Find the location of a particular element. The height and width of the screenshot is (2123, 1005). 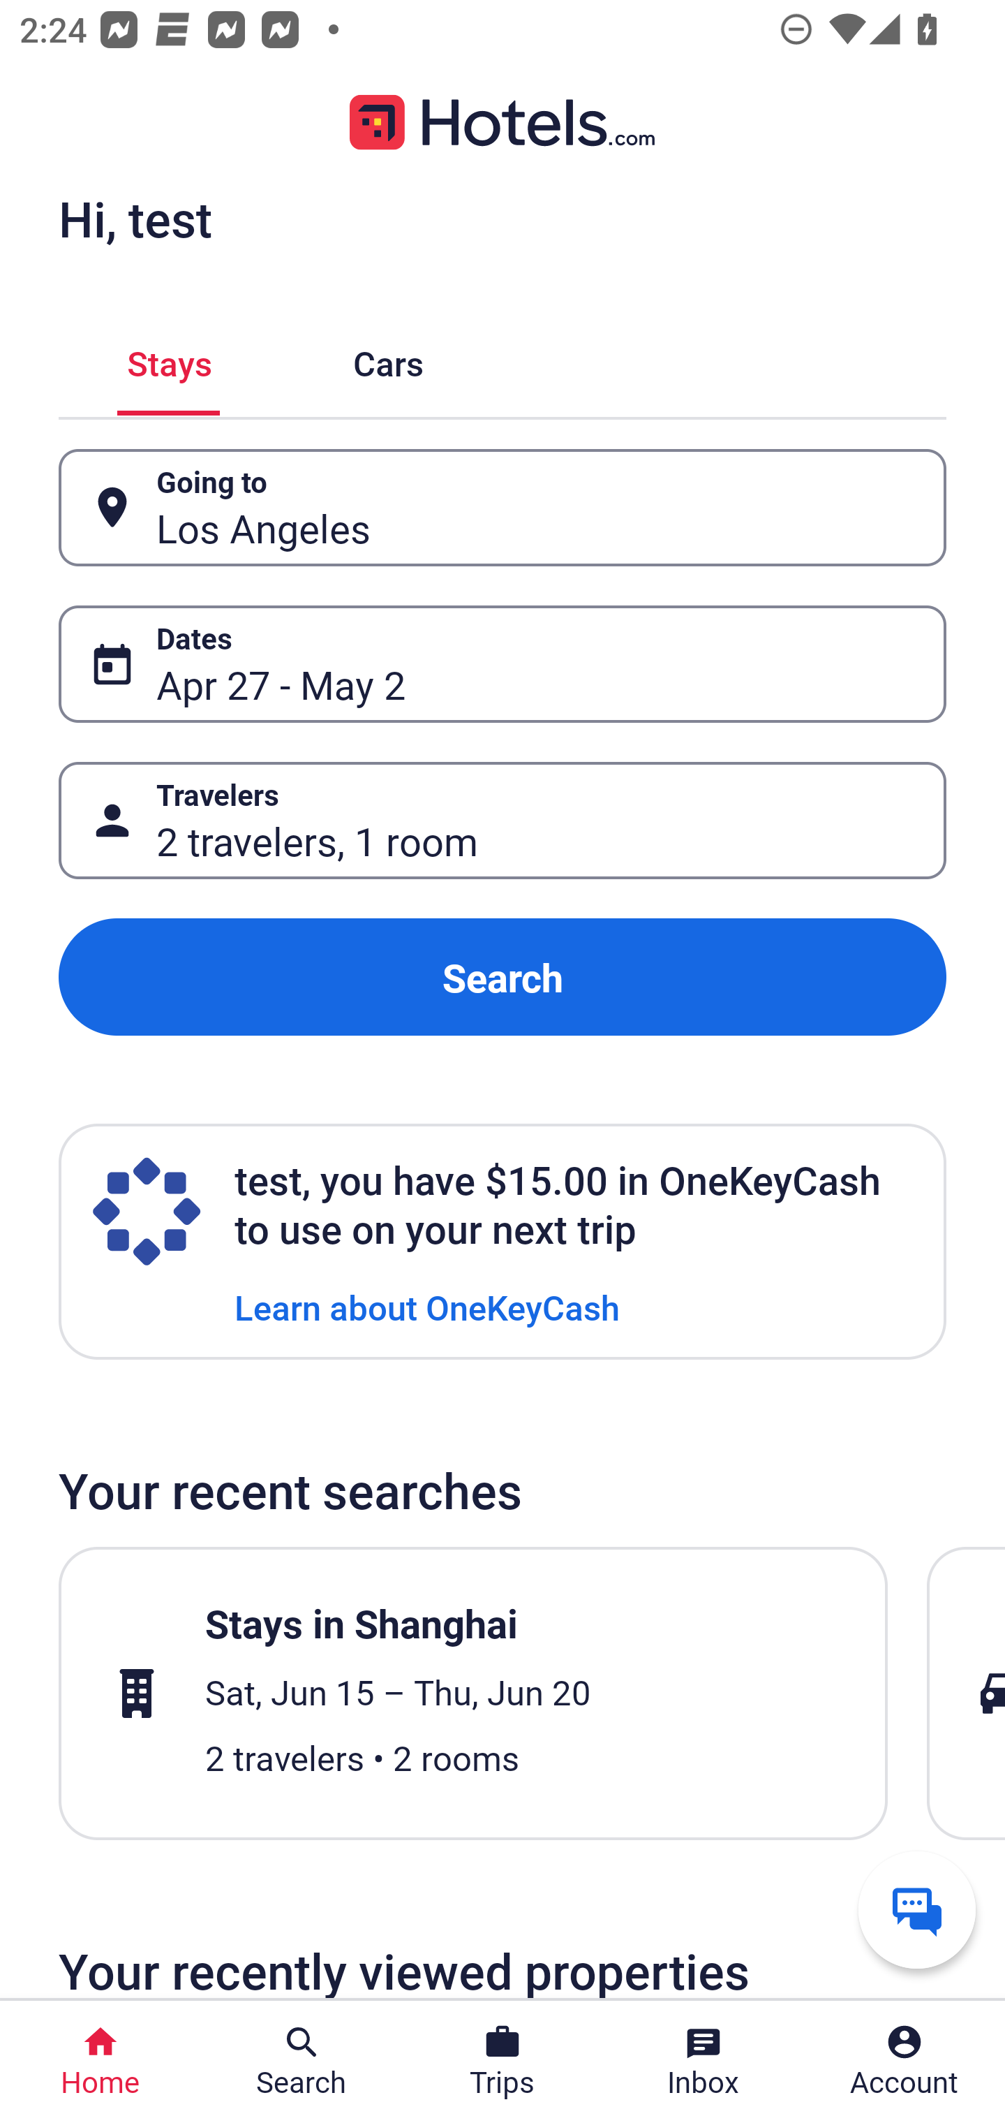

Cars is located at coordinates (388, 359).